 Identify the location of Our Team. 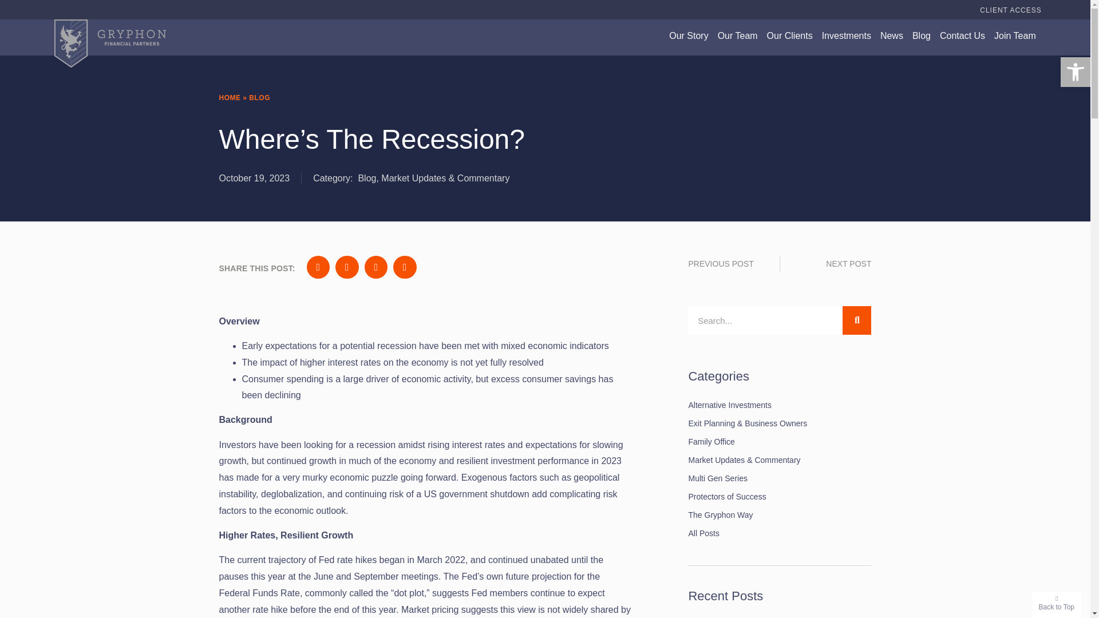
(737, 35).